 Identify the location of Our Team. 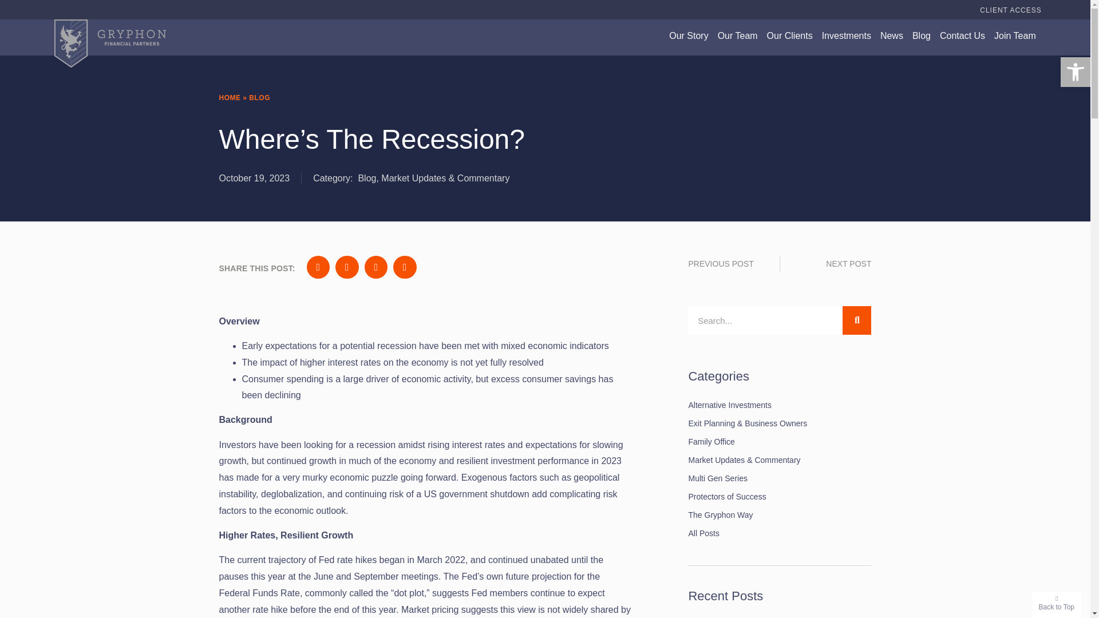
(737, 35).